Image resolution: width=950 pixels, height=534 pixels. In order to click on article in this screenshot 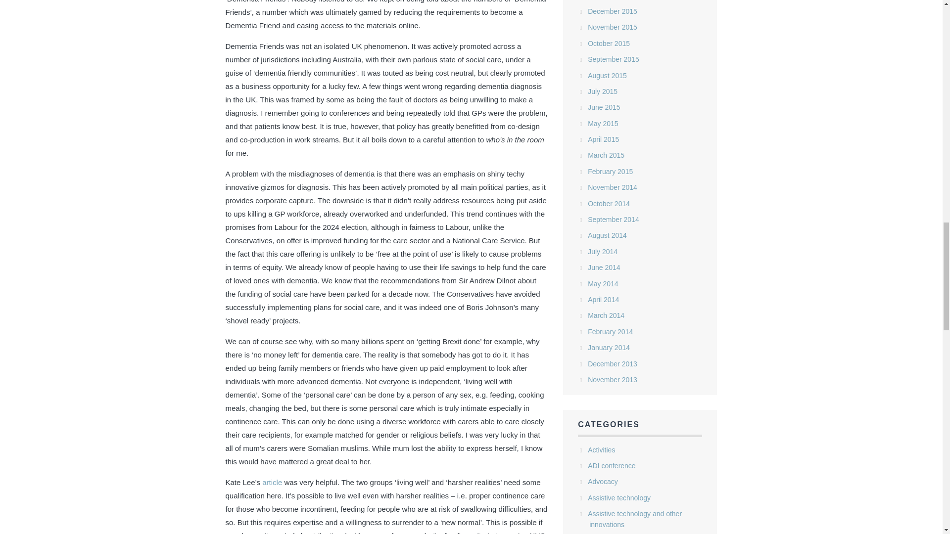, I will do `click(272, 482)`.